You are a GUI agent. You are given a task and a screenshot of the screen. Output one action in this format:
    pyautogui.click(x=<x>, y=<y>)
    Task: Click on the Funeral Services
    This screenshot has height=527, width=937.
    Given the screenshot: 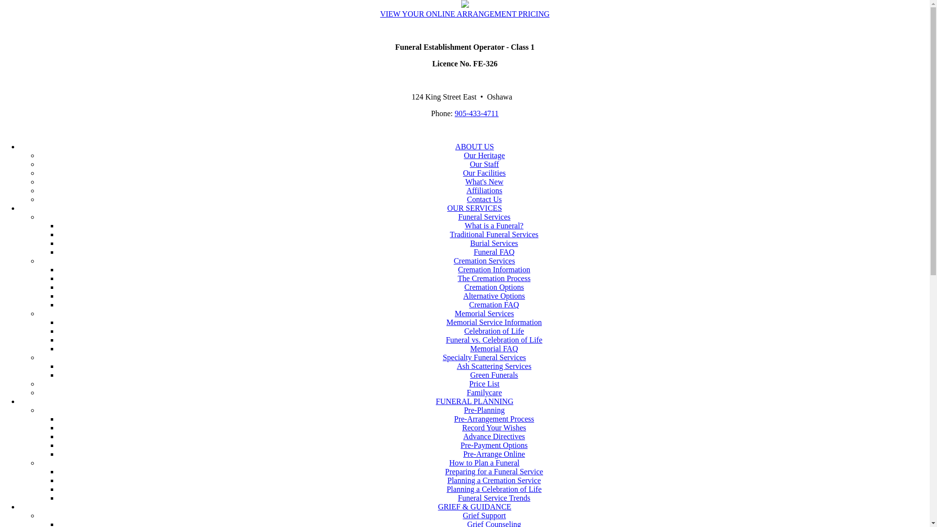 What is the action you would take?
    pyautogui.click(x=484, y=217)
    